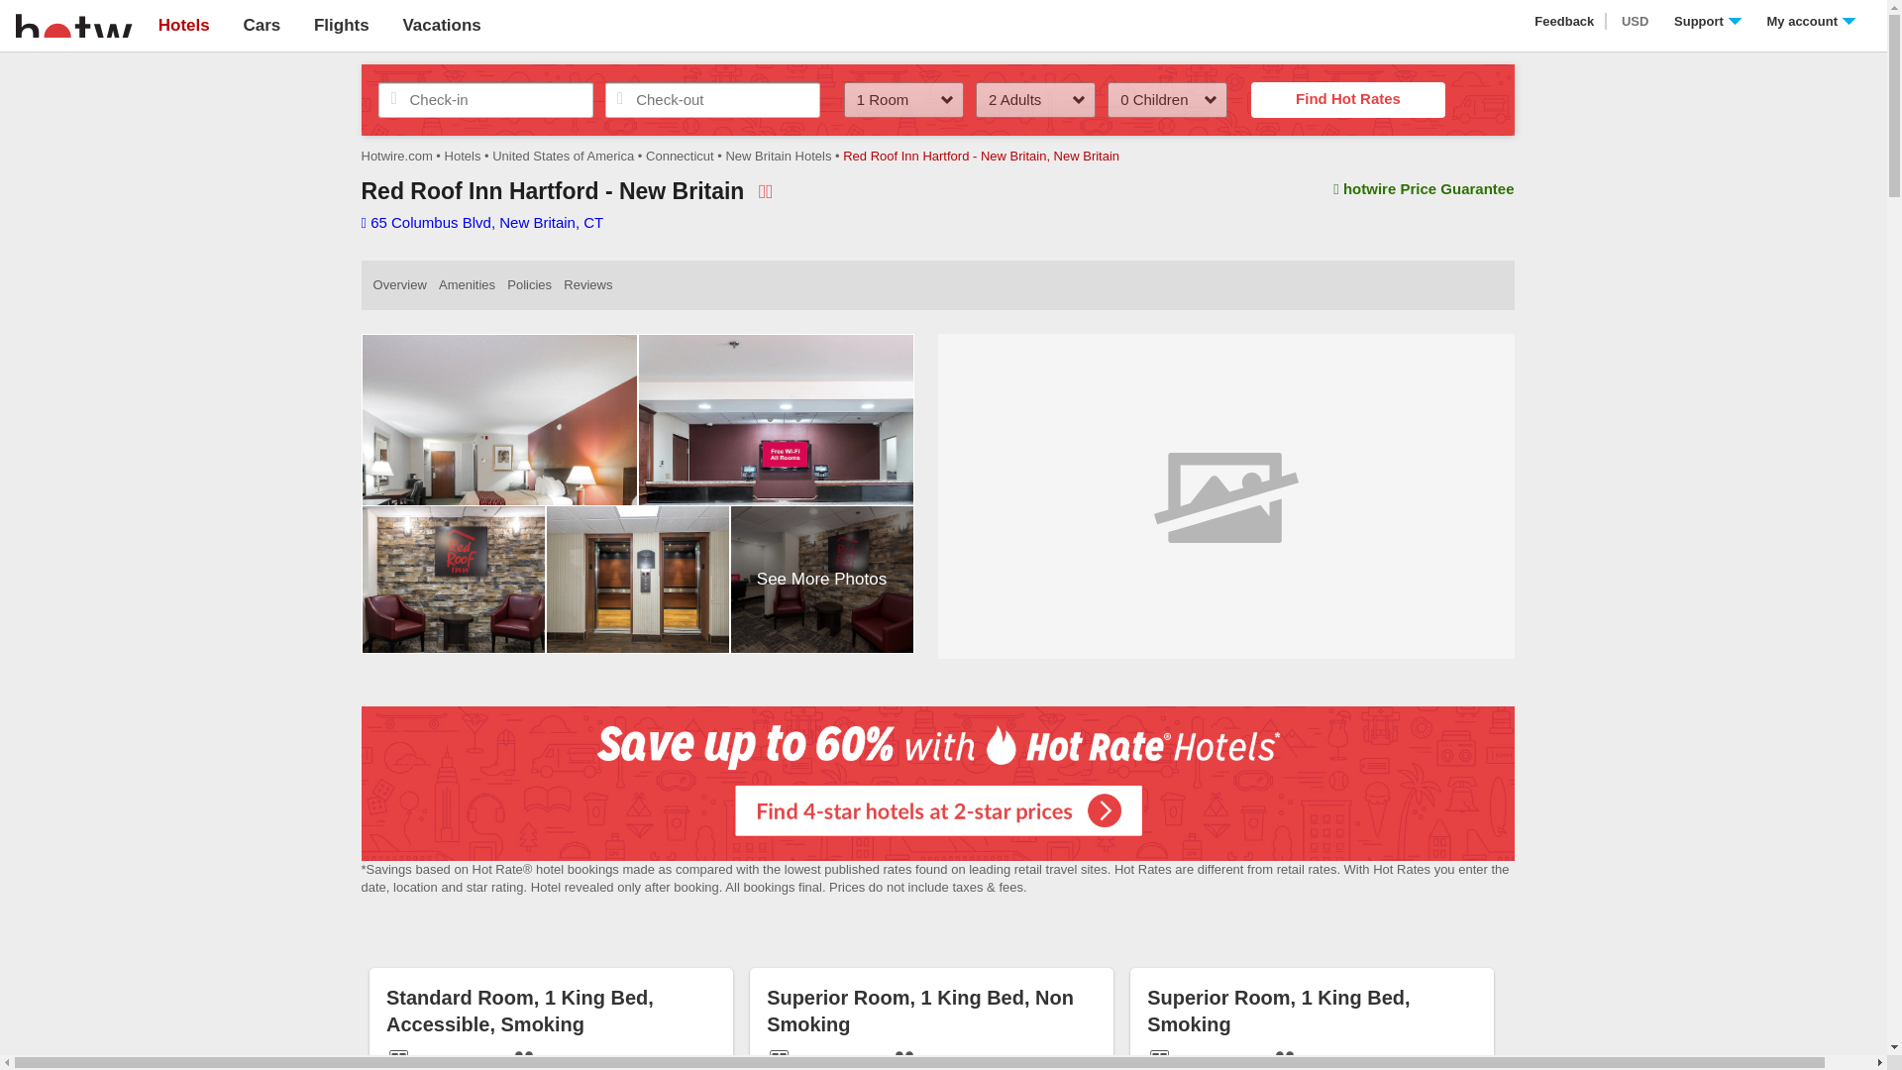  I want to click on Hotels, so click(183, 25).